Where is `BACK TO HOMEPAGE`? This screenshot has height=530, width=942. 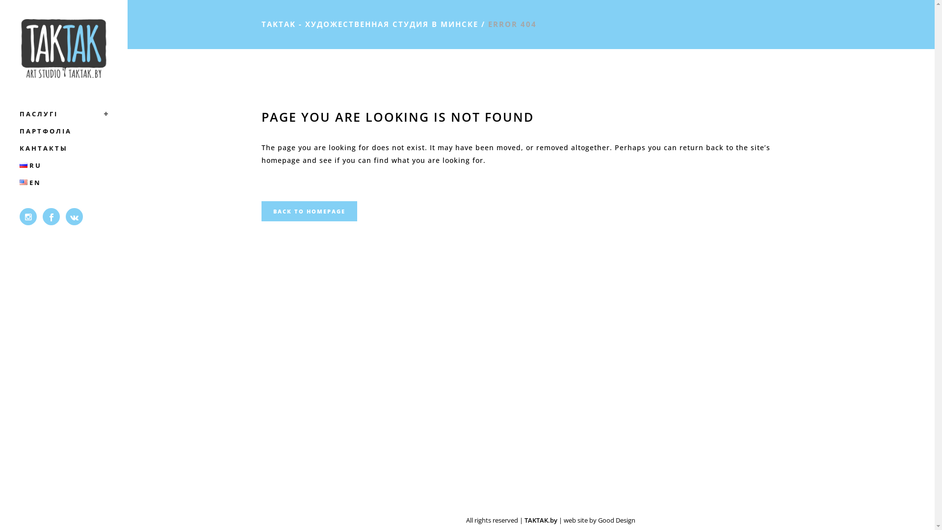 BACK TO HOMEPAGE is located at coordinates (309, 211).